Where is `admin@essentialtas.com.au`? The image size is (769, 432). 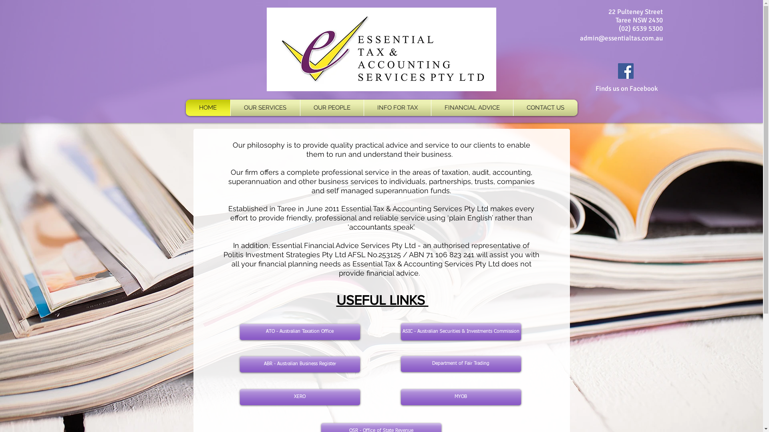 admin@essentialtas.com.au is located at coordinates (622, 38).